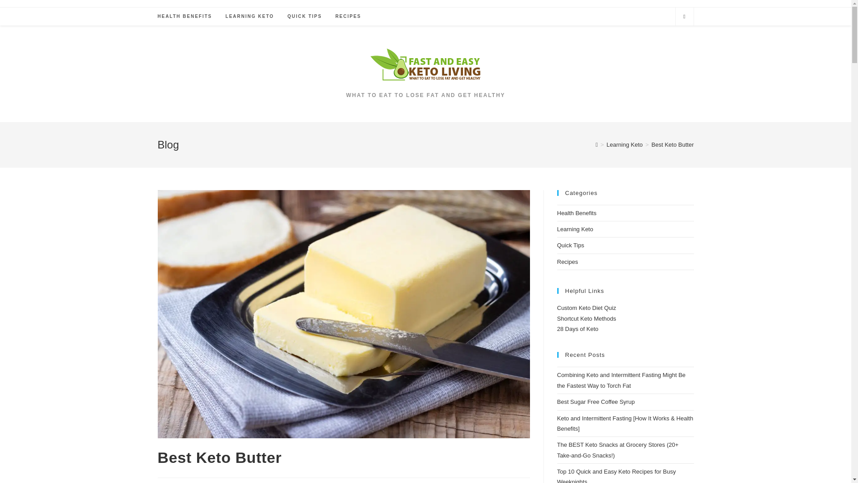  What do you see at coordinates (185, 17) in the screenshot?
I see `HEALTH BENEFITS` at bounding box center [185, 17].